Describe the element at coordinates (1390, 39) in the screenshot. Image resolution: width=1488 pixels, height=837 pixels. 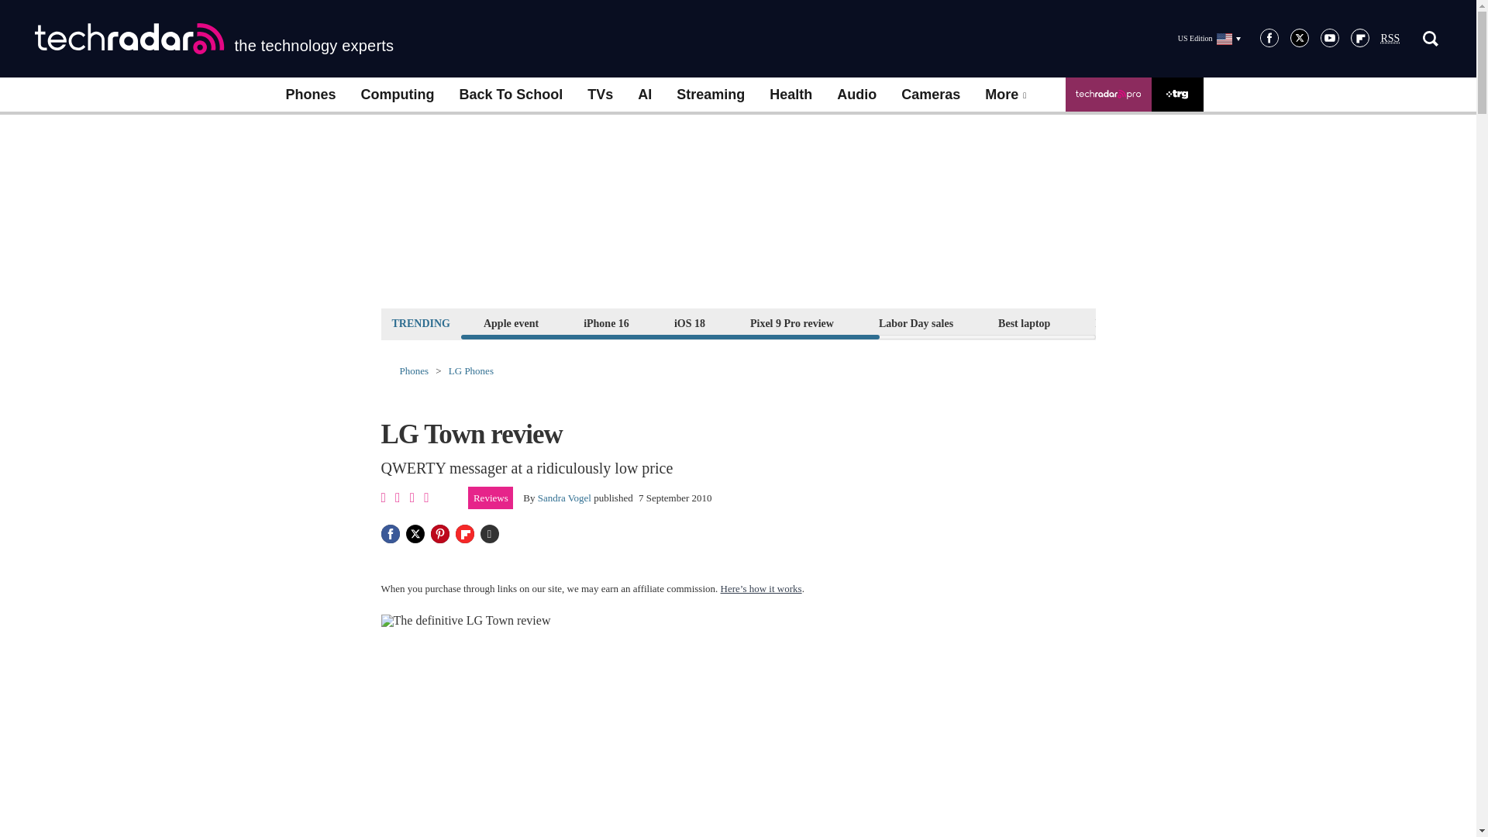
I see `Really Simple Syndication` at that location.